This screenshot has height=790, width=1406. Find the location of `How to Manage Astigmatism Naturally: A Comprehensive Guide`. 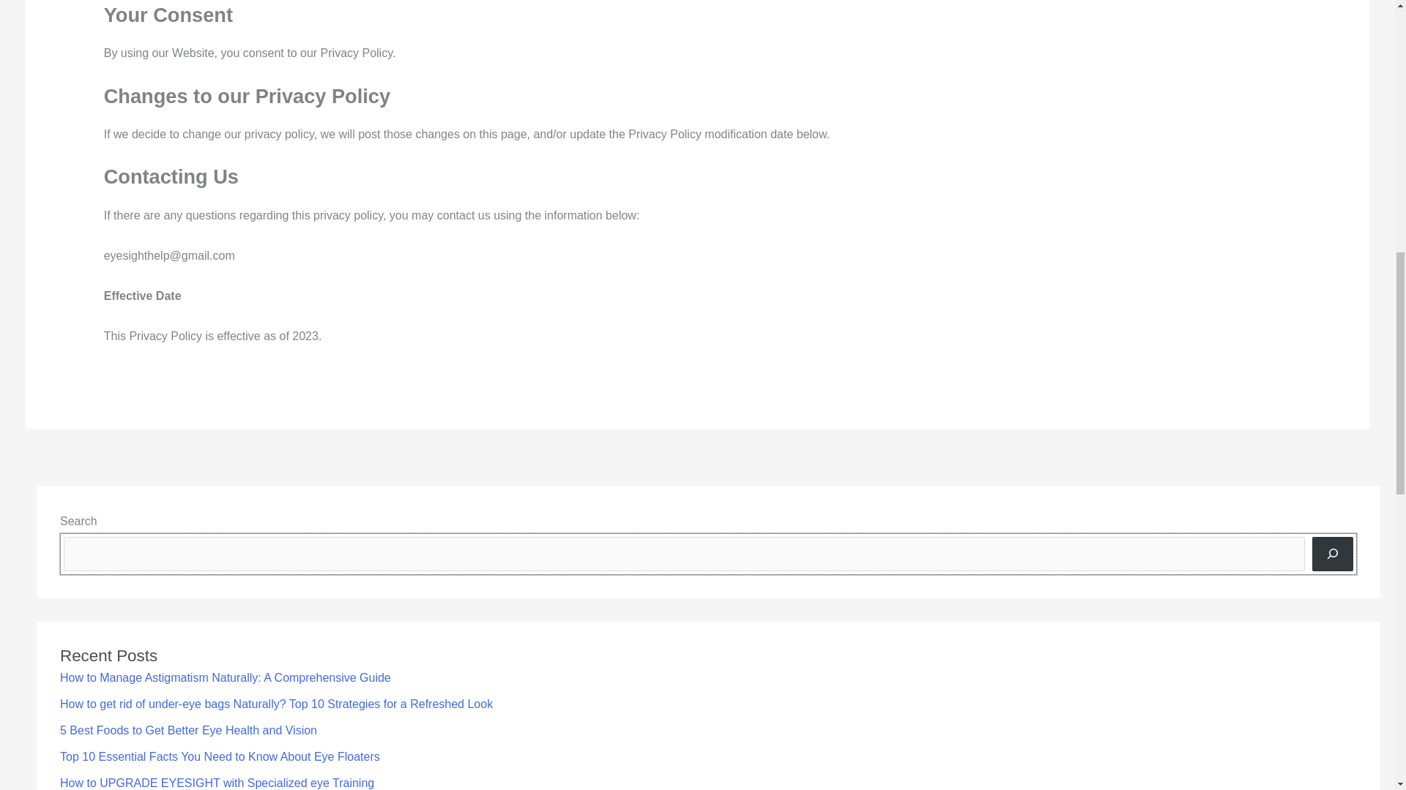

How to Manage Astigmatism Naturally: A Comprehensive Guide is located at coordinates (226, 677).